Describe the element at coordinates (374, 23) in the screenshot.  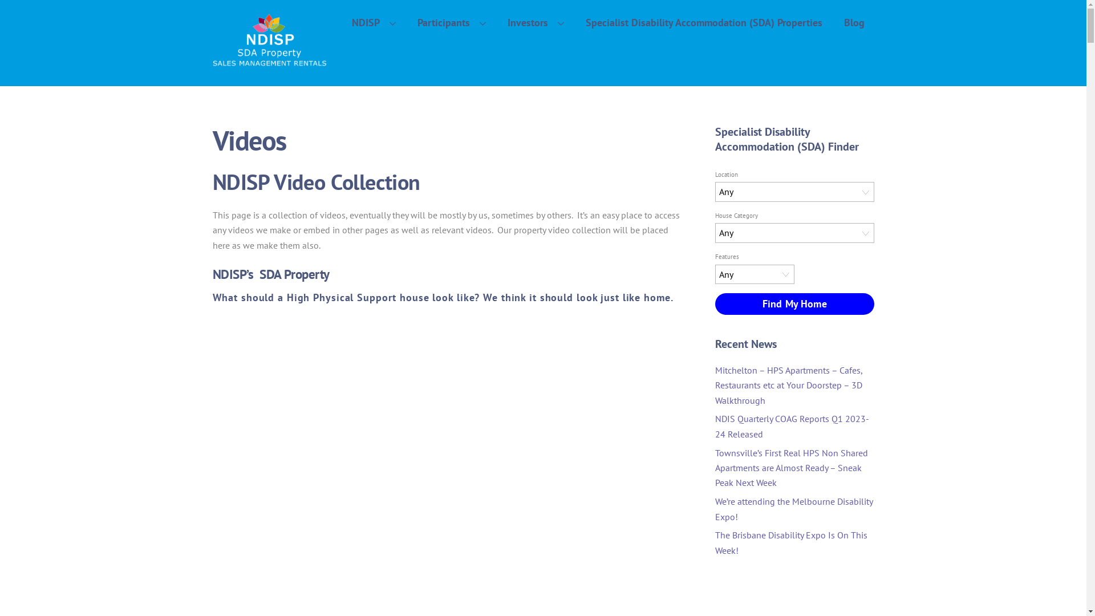
I see `NDISP` at that location.